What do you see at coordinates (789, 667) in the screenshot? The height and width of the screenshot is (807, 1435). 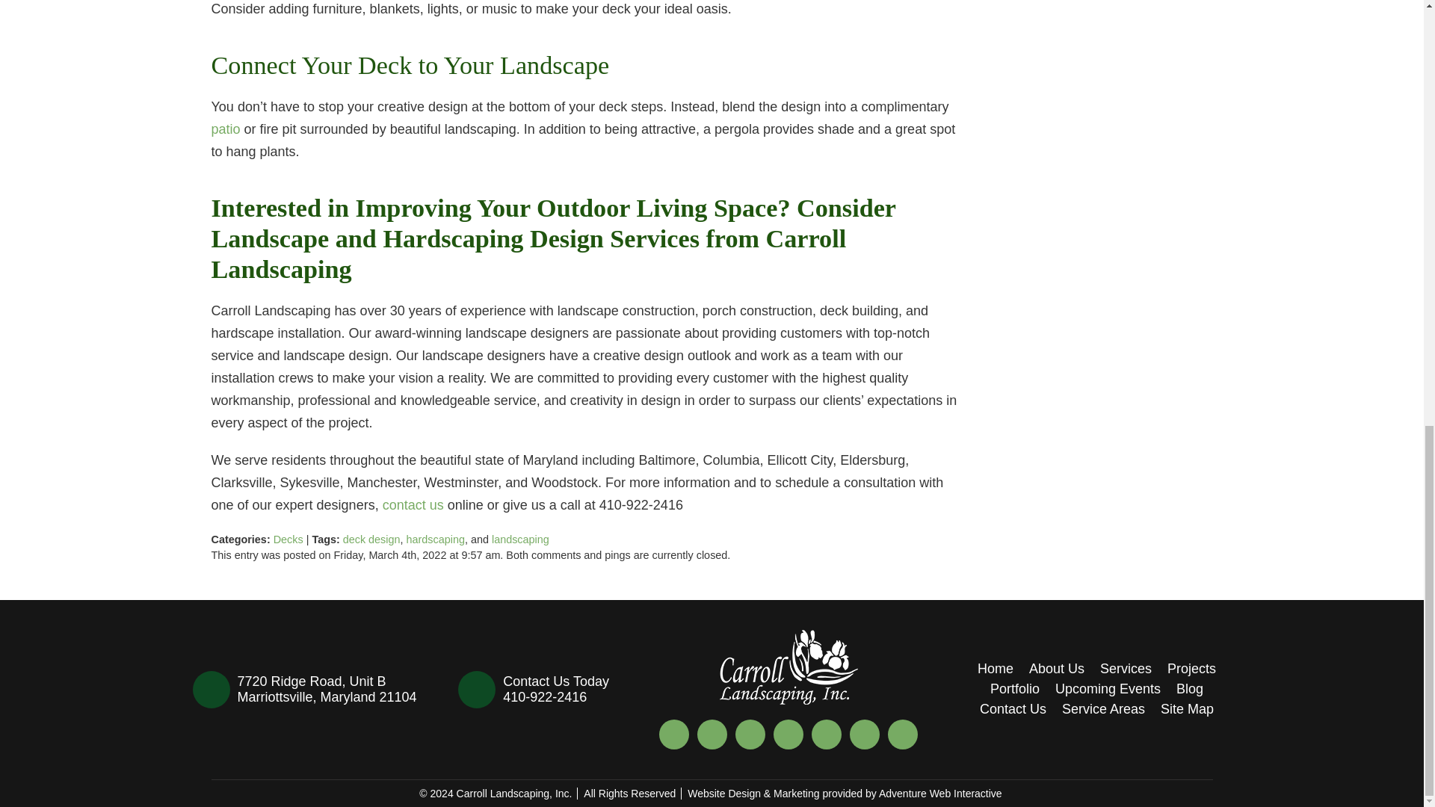 I see `Carroll Landscaping` at bounding box center [789, 667].